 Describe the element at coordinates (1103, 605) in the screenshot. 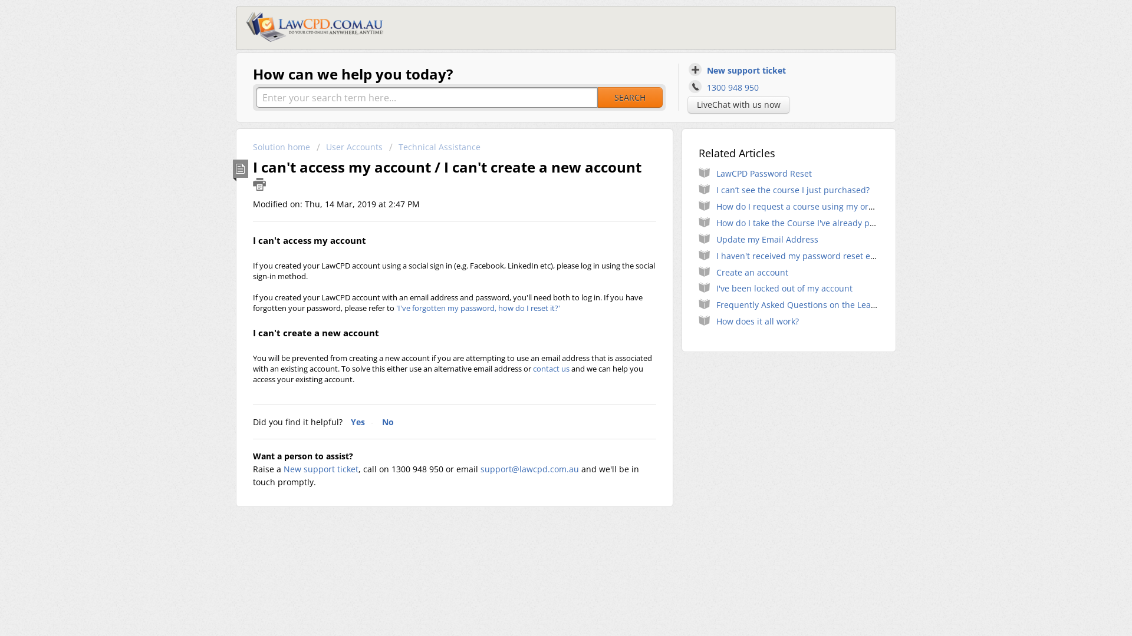

I see `Chat` at that location.